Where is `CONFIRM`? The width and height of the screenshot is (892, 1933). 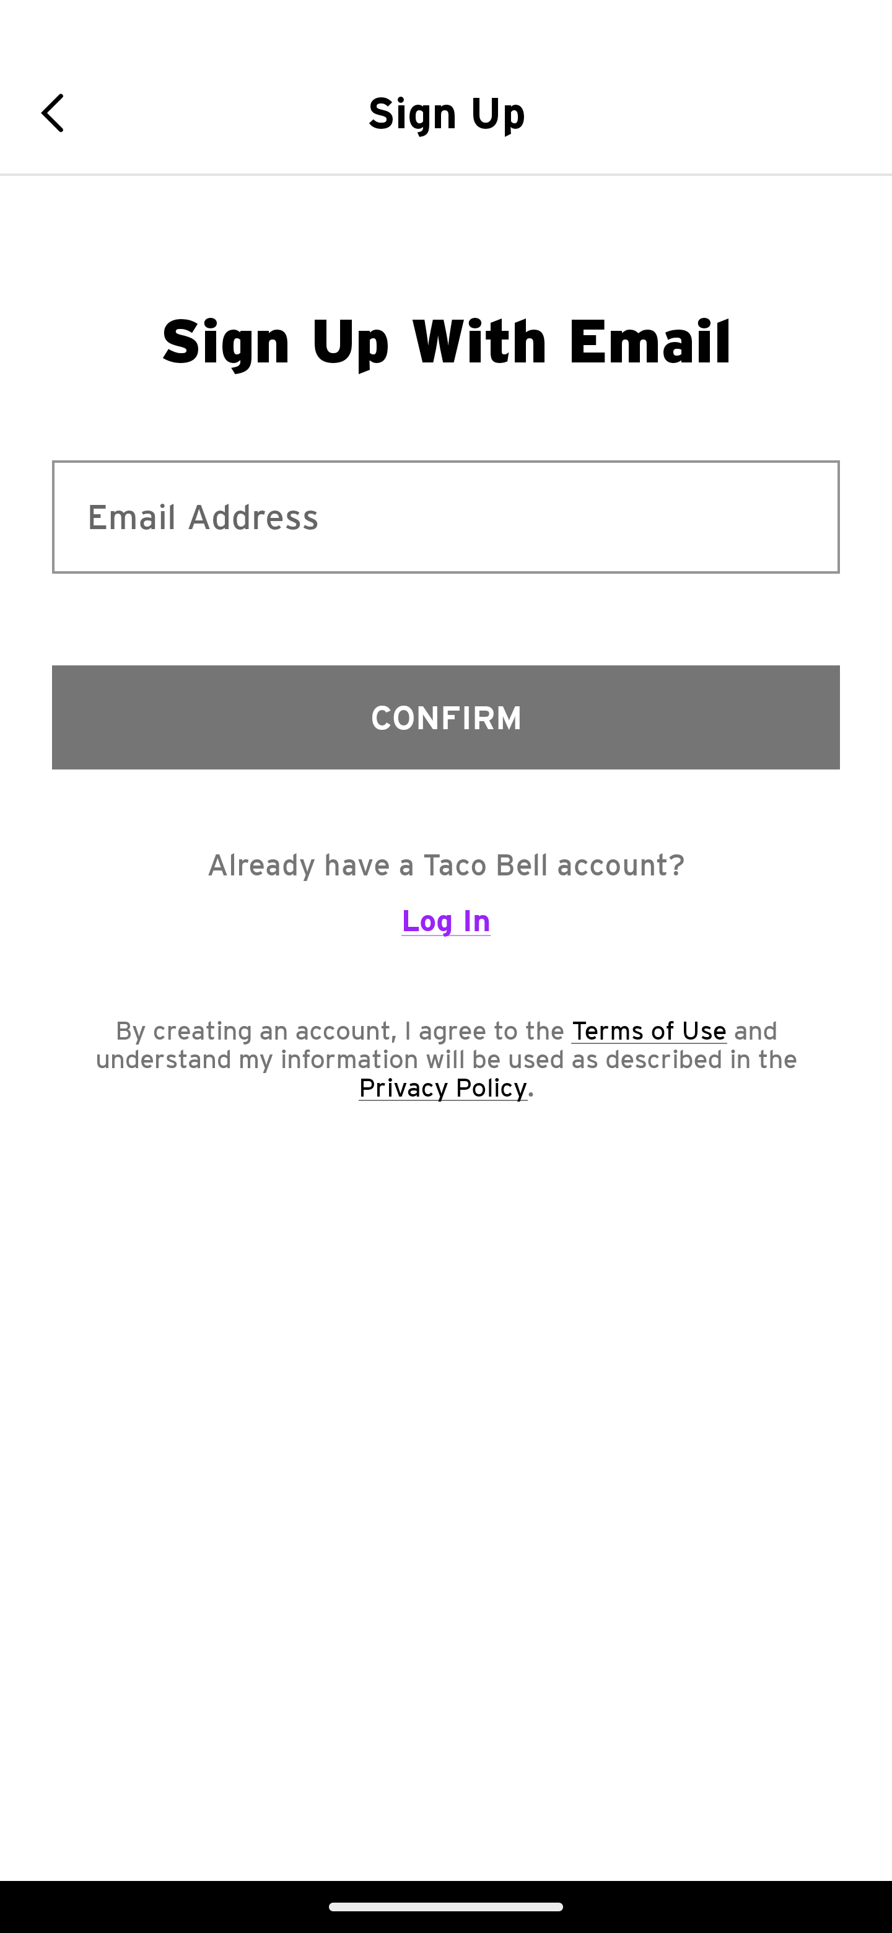 CONFIRM is located at coordinates (446, 717).